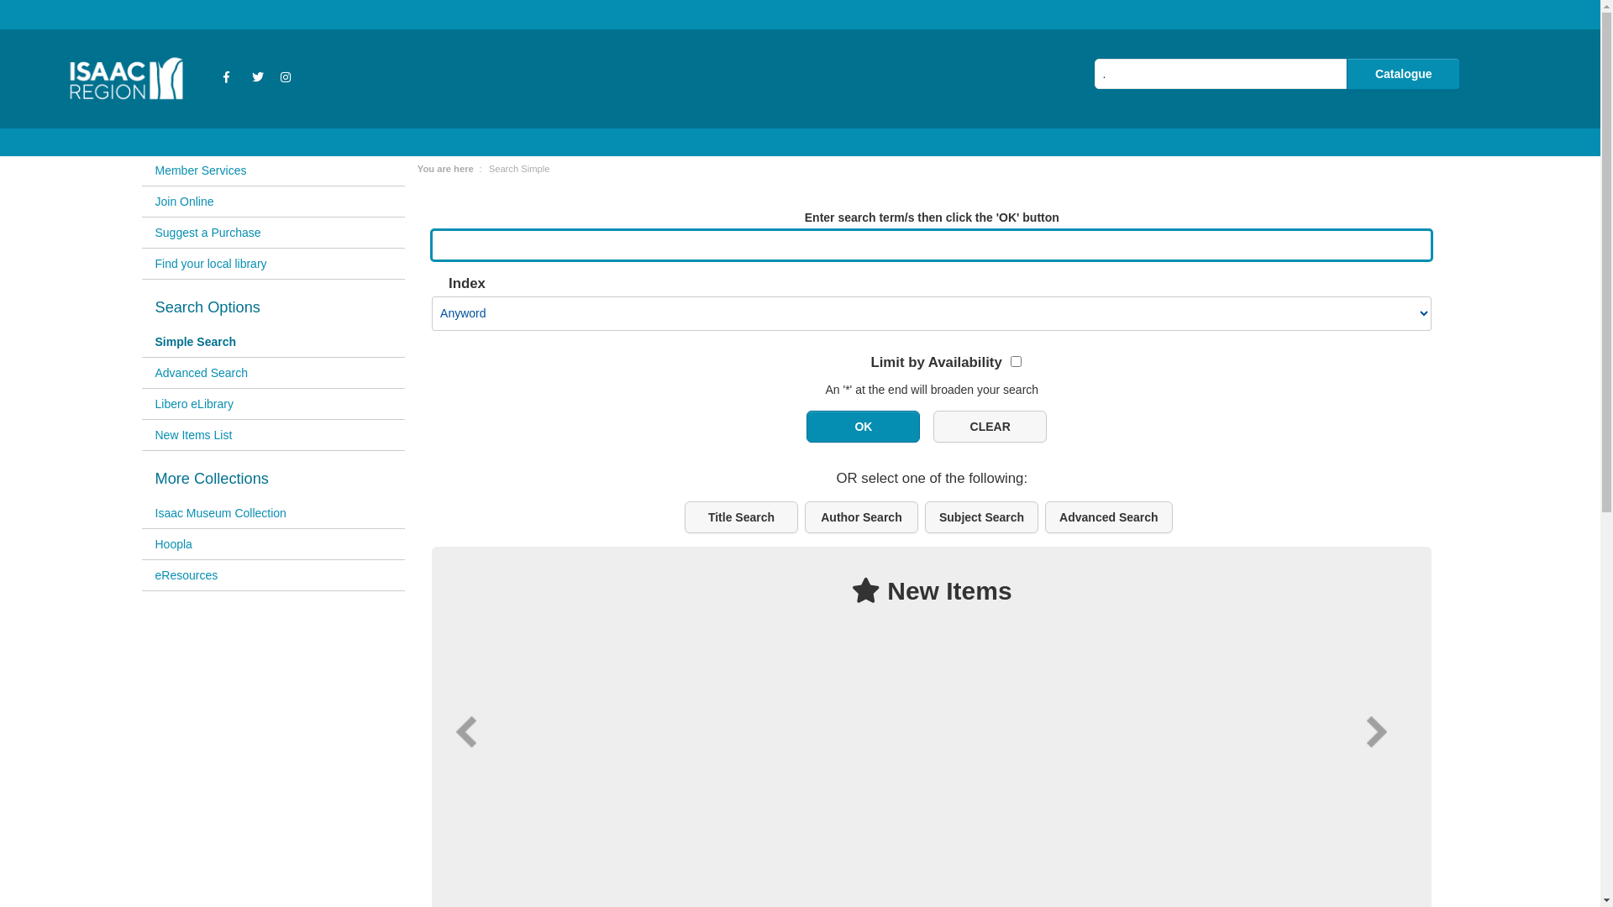 The height and width of the screenshot is (907, 1613). Describe the element at coordinates (864, 427) in the screenshot. I see `Alt-1` at that location.